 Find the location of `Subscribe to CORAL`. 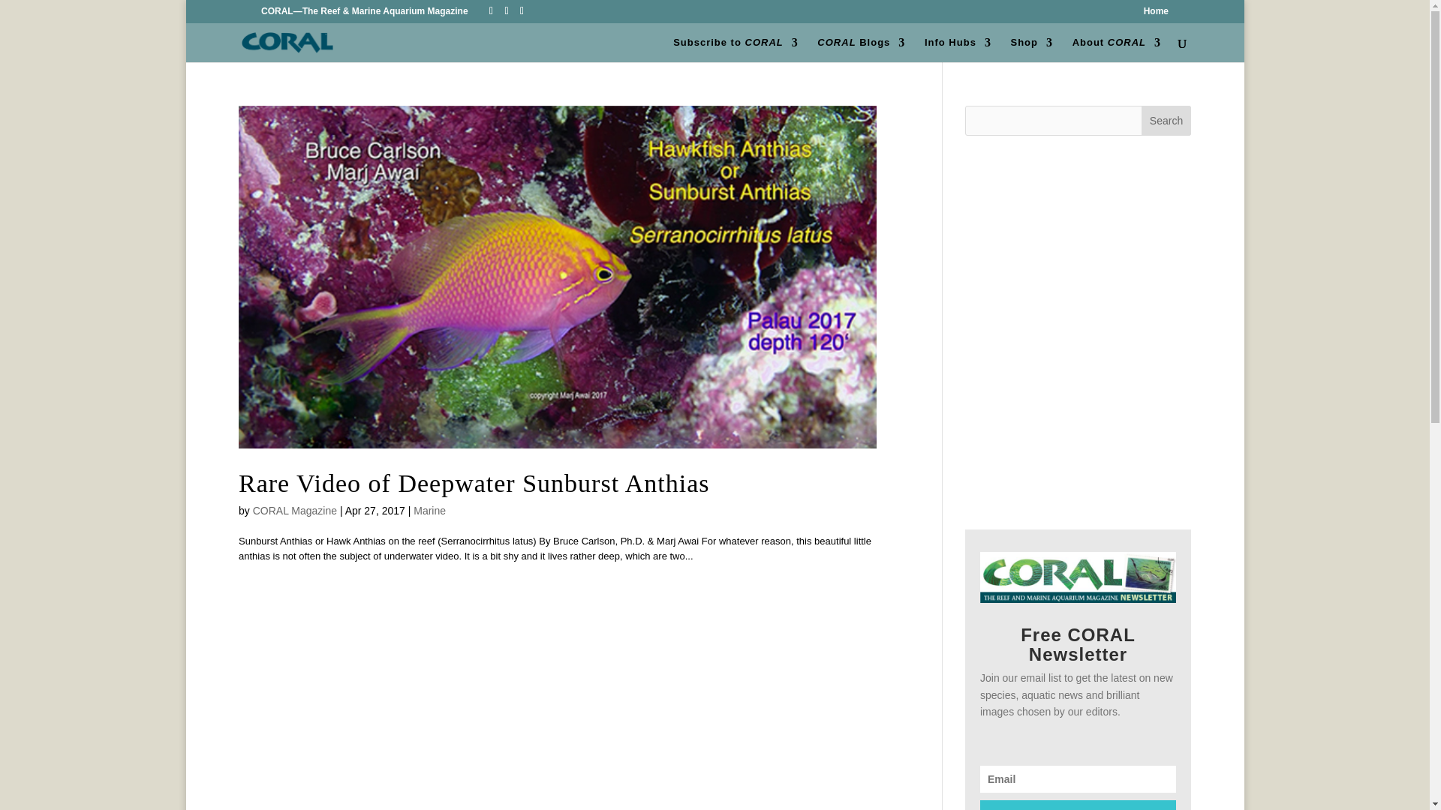

Subscribe to CORAL is located at coordinates (736, 49).